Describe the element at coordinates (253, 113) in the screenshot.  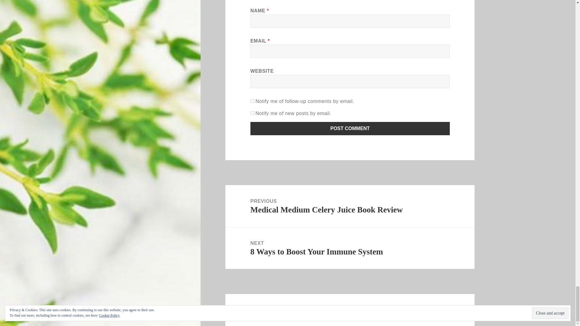
I see `subscribe` at that location.